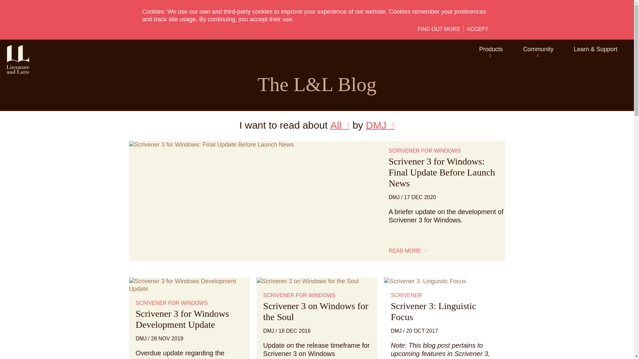 Image resolution: width=639 pixels, height=359 pixels. What do you see at coordinates (425, 151) in the screenshot?
I see `SCRIVENER FOR WINDOWS` at bounding box center [425, 151].